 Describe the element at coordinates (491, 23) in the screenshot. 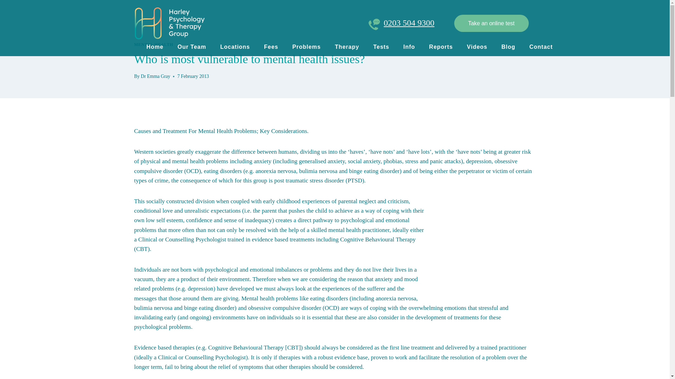

I see `Take an online test` at that location.